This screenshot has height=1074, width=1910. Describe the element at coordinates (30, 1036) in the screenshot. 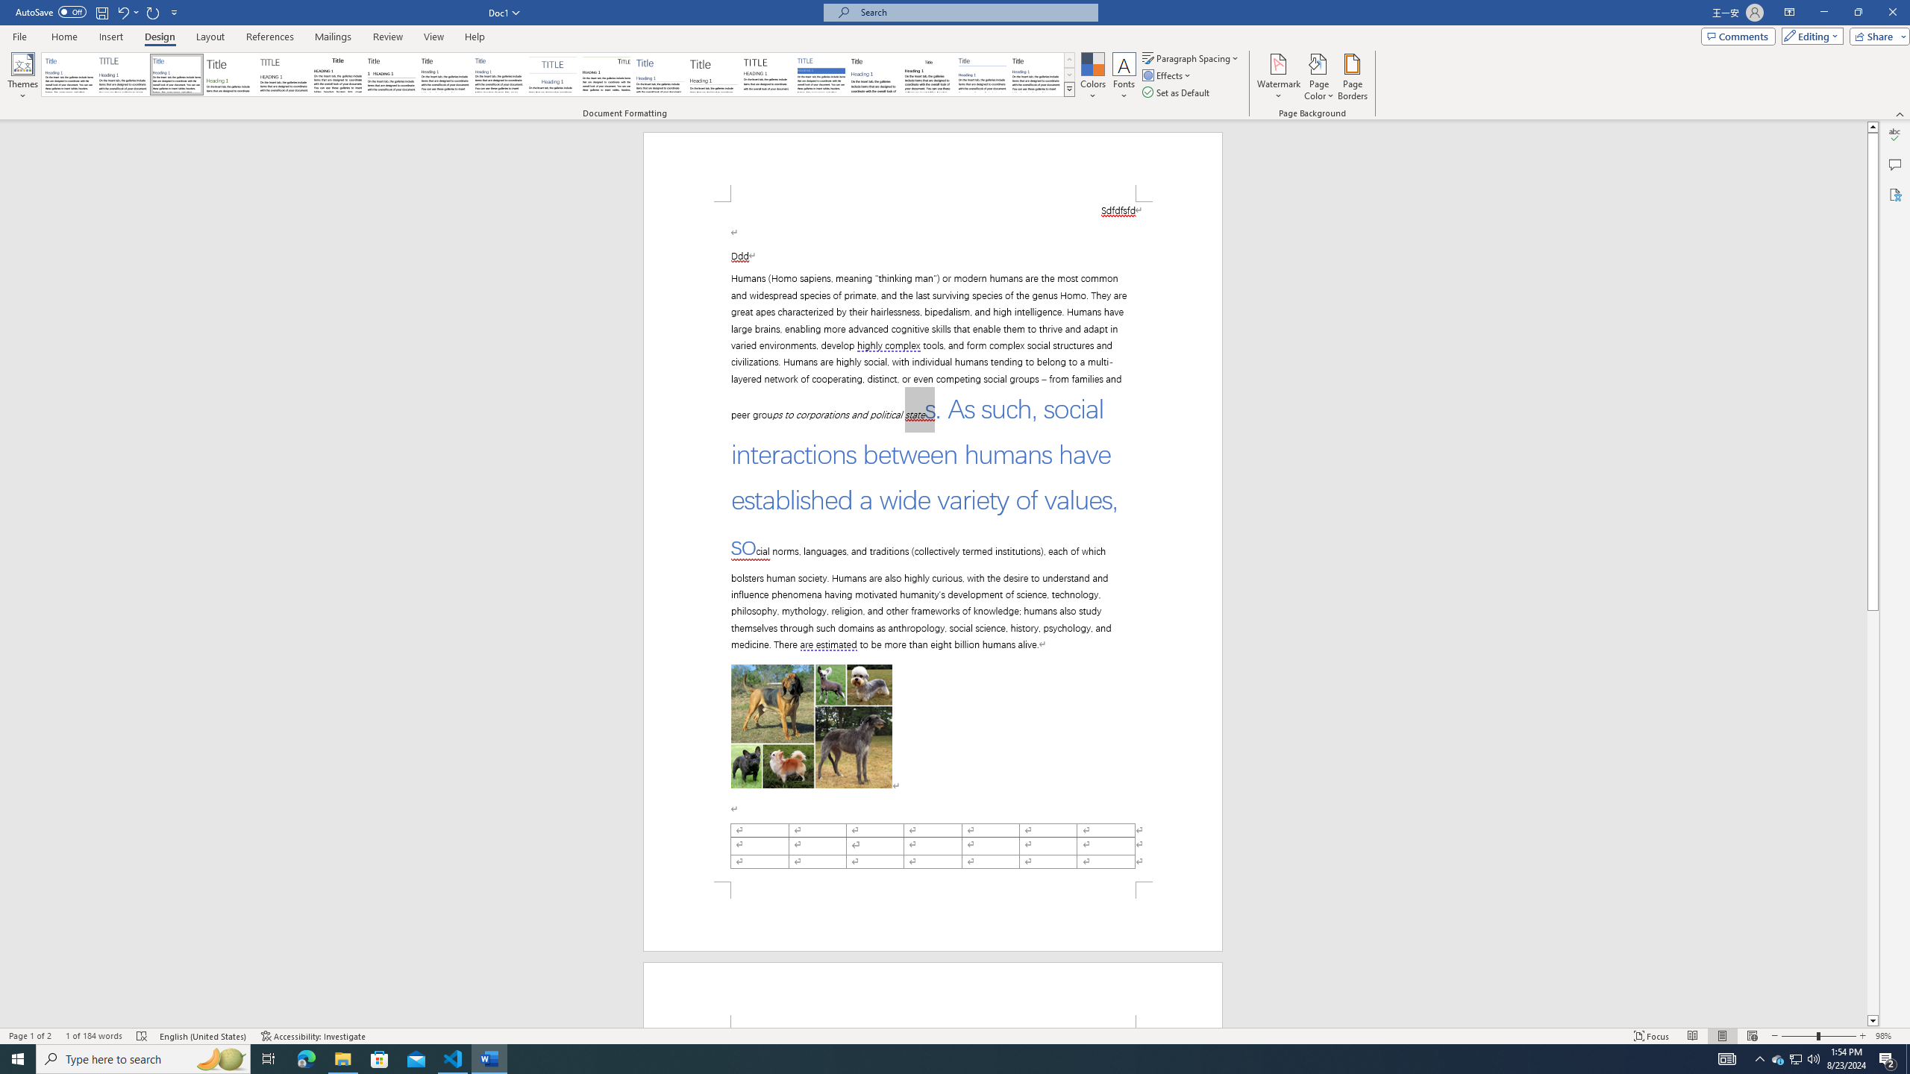

I see `Page Number Page 1 of 2` at that location.